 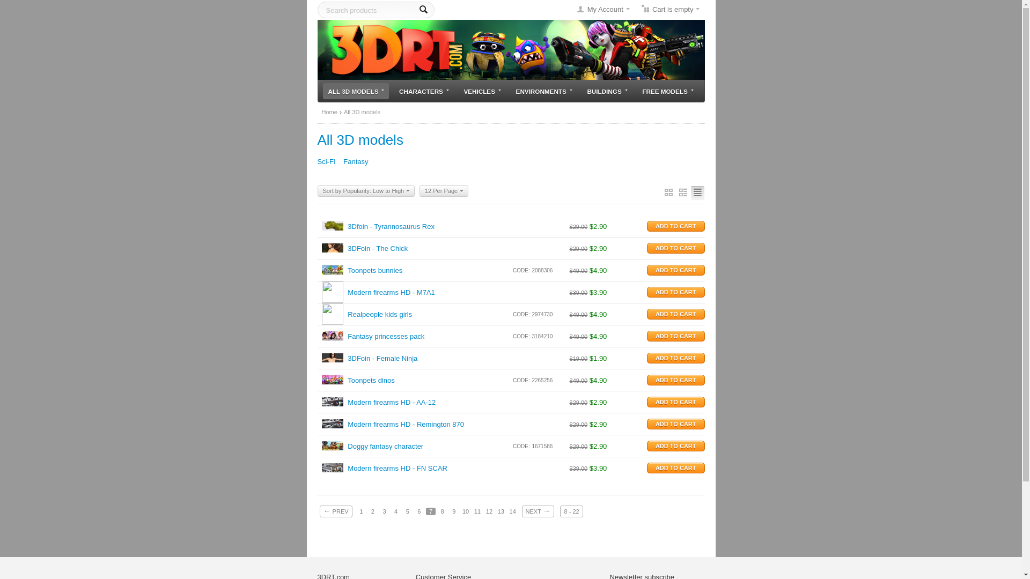 I want to click on 8, so click(x=443, y=511).